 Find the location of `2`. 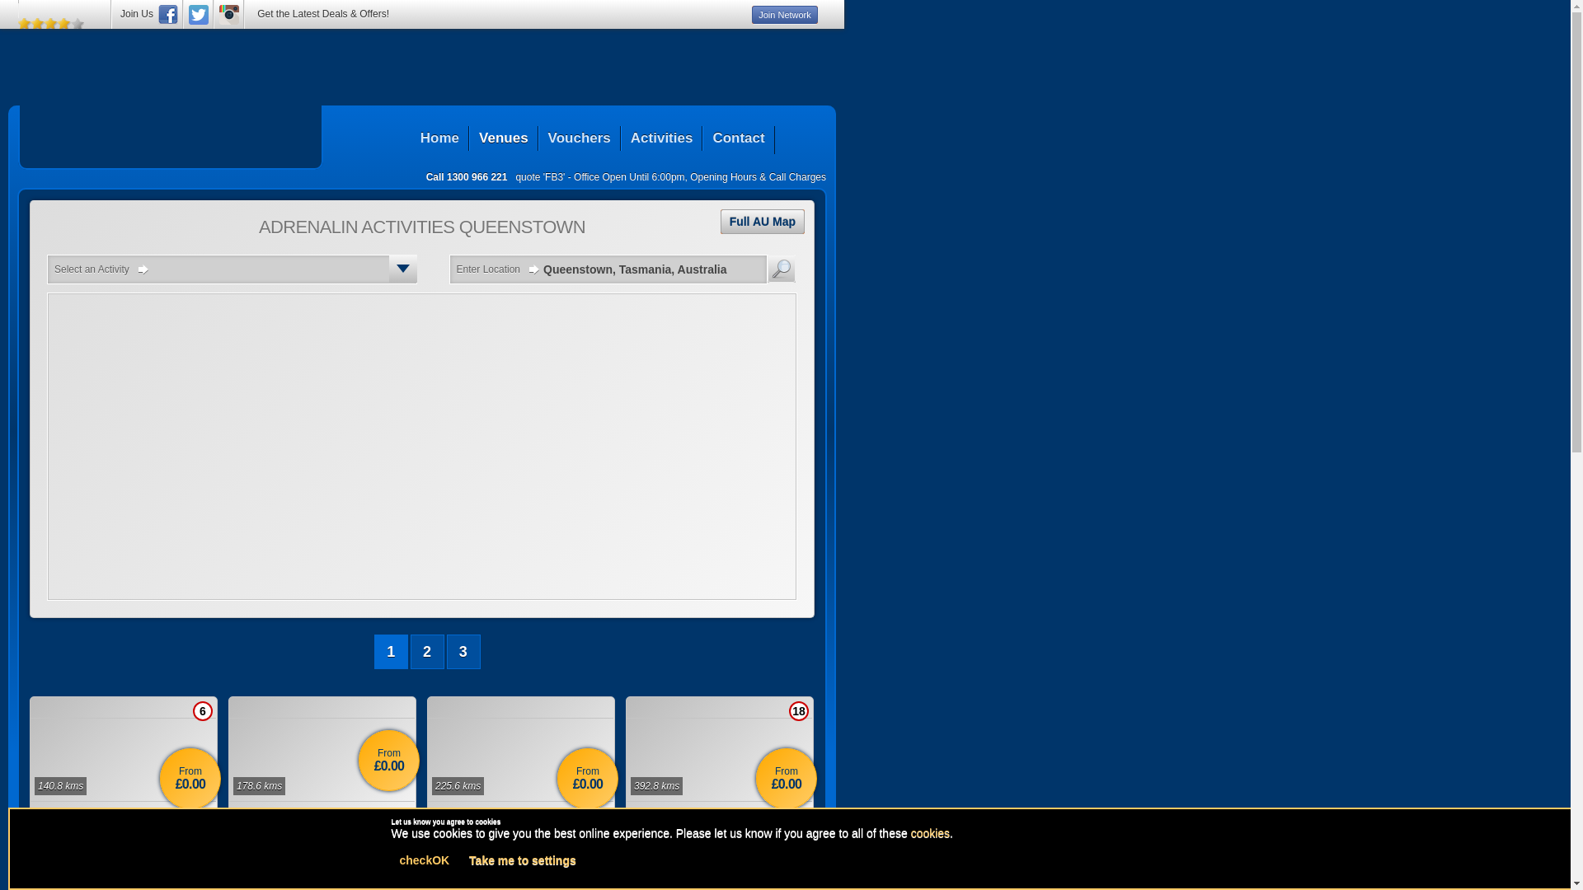

2 is located at coordinates (427, 652).